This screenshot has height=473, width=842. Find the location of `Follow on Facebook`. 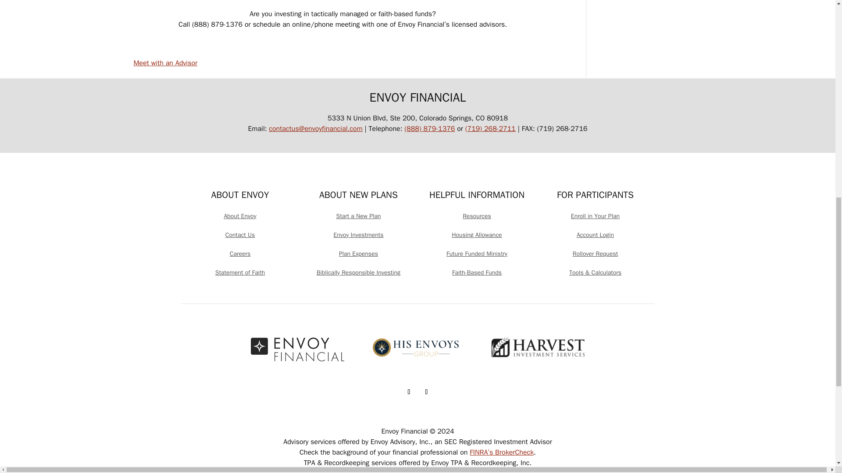

Follow on Facebook is located at coordinates (409, 392).